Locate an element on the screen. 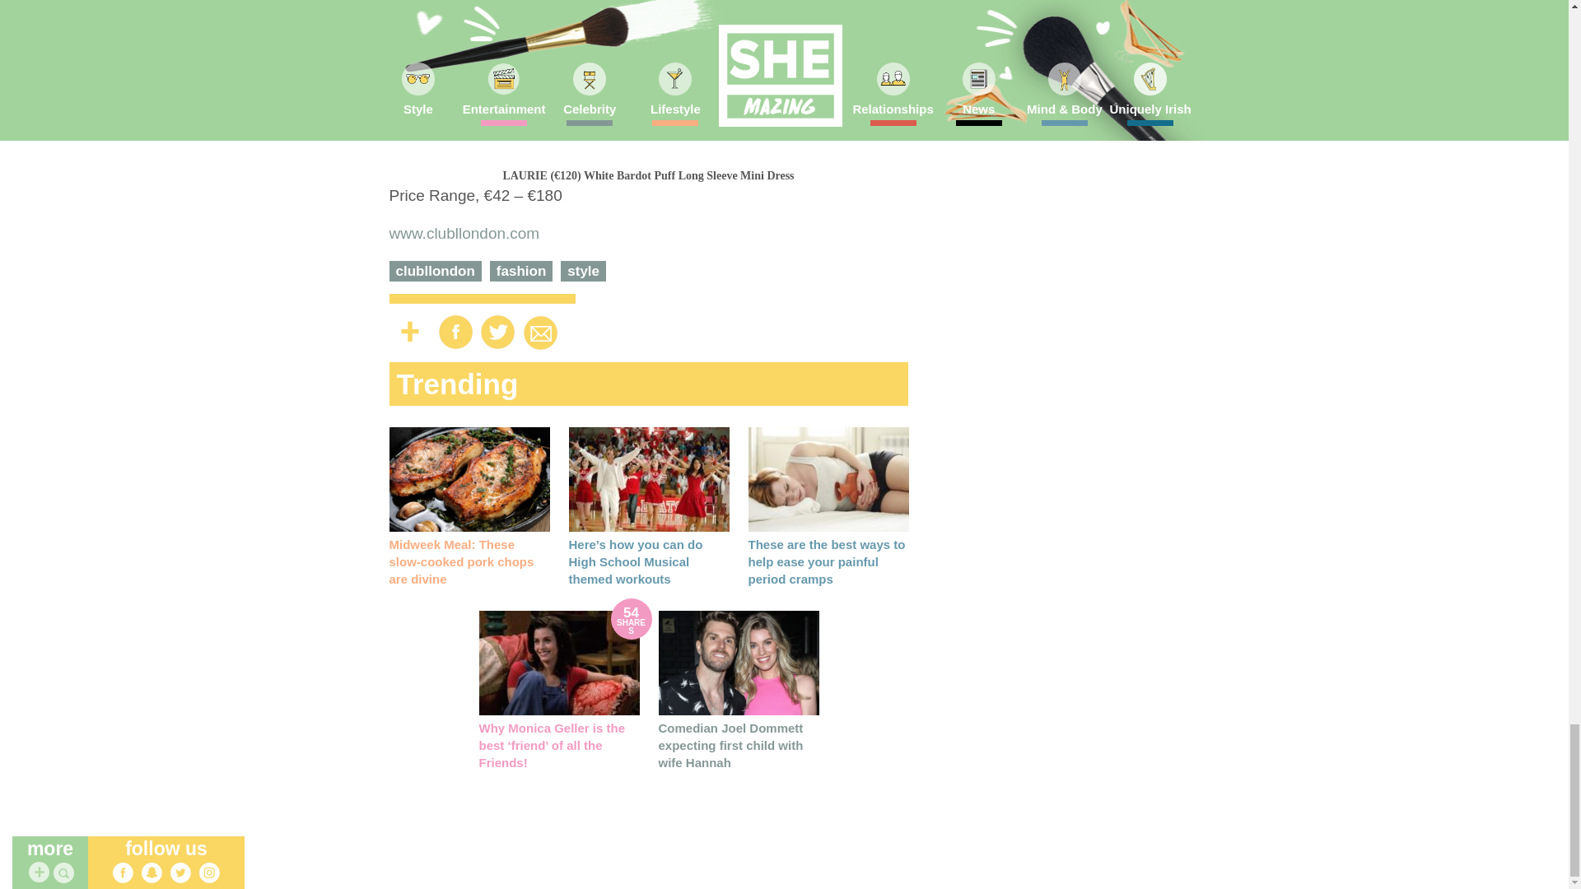  Comedian Joel Dommett expecting first child with wife Hannah is located at coordinates (739, 663).